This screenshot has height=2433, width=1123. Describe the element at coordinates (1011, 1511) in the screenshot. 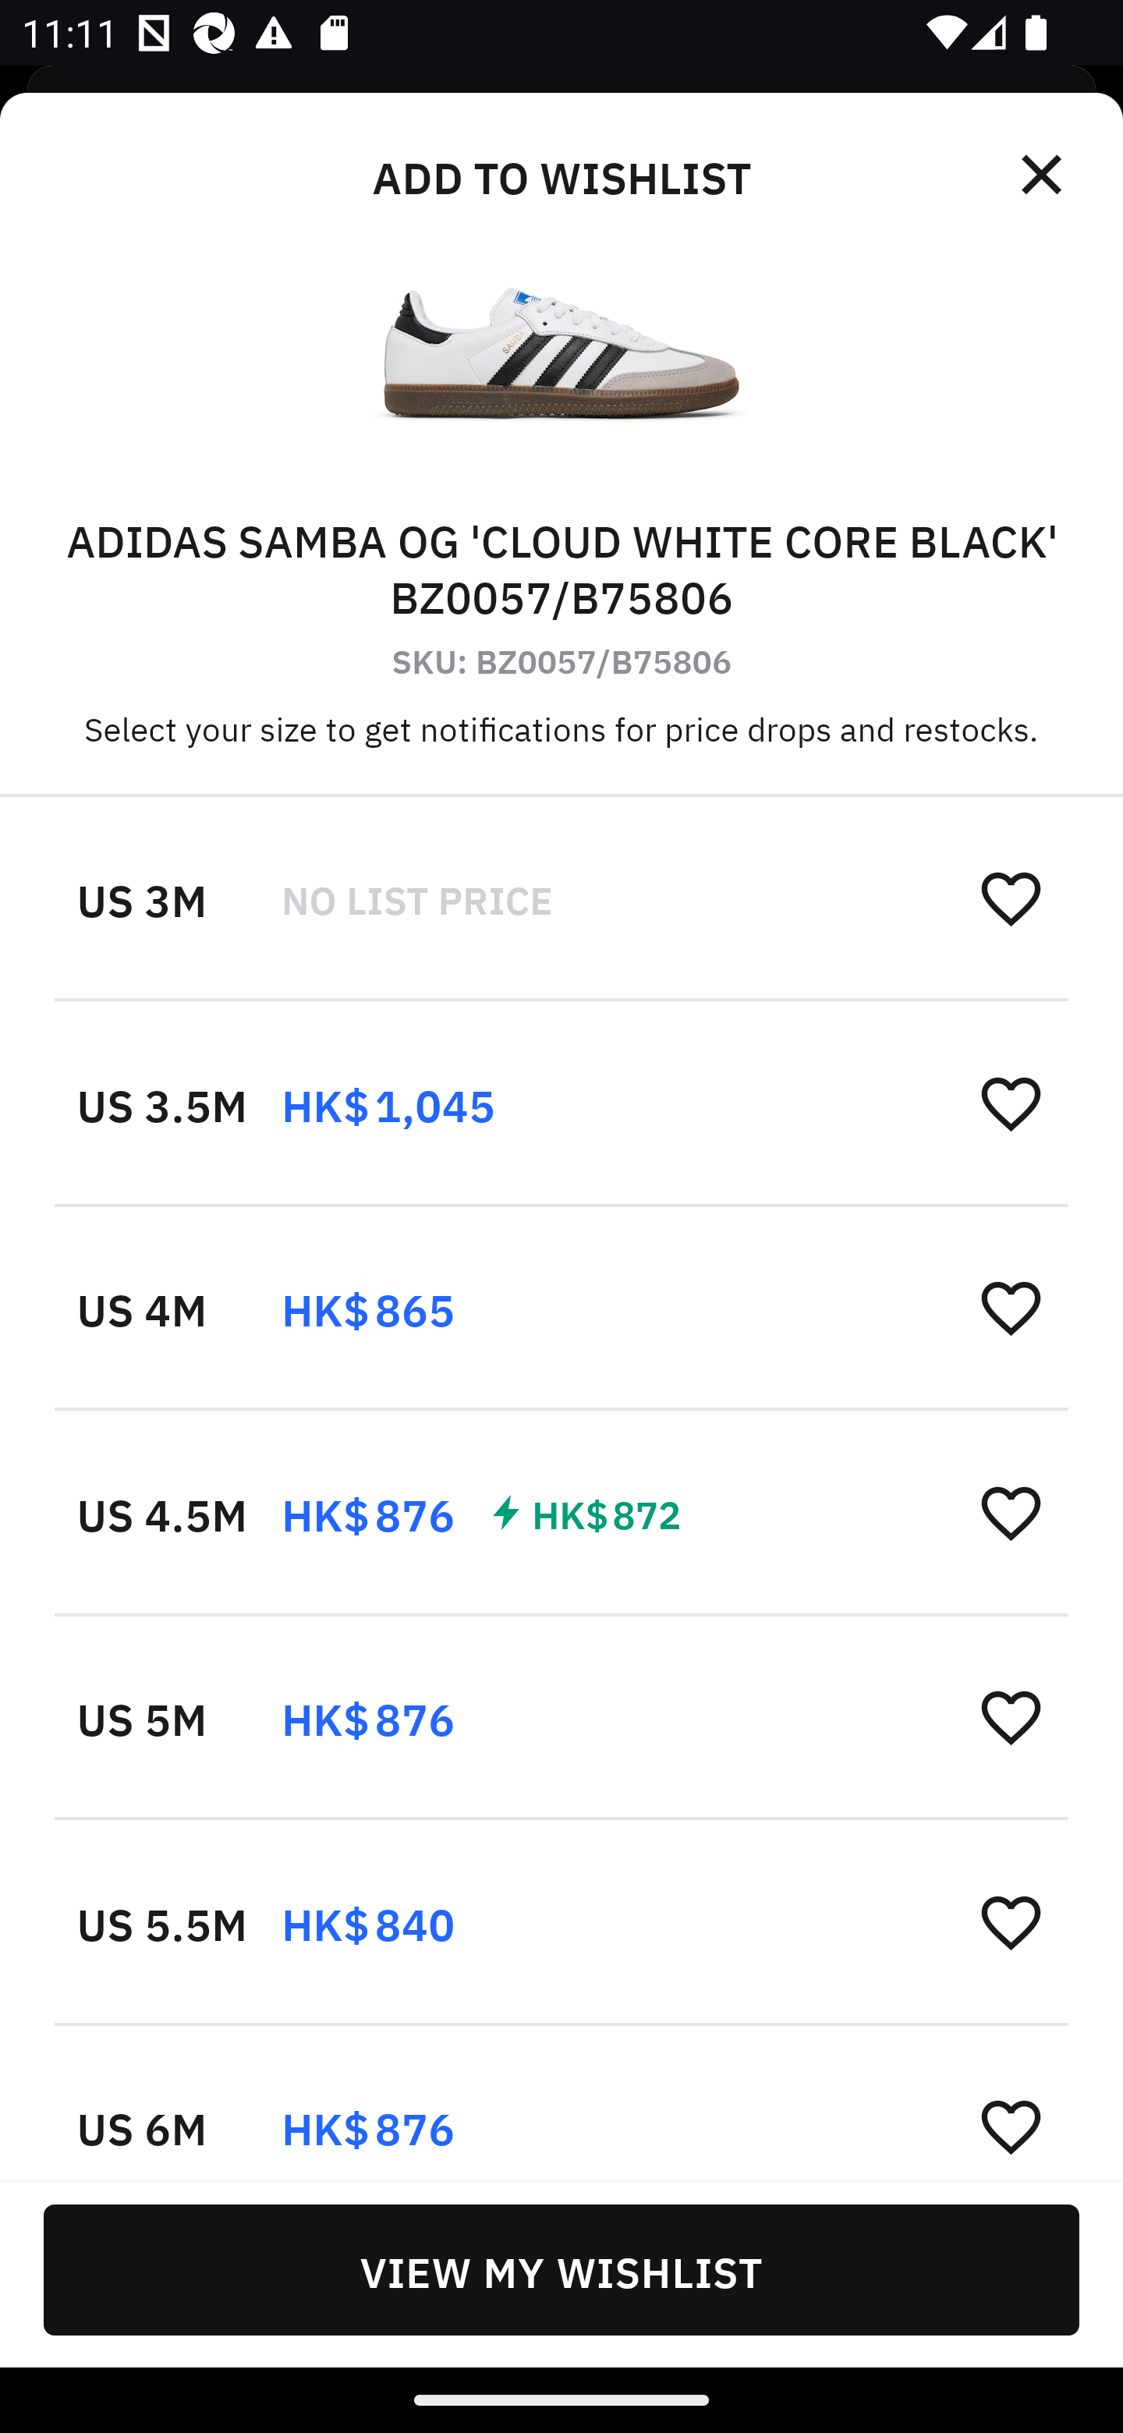

I see `󰋕` at that location.